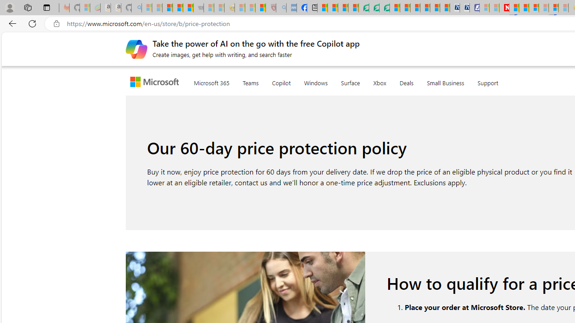 Image resolution: width=575 pixels, height=323 pixels. Describe the element at coordinates (251, 81) in the screenshot. I see `Teams` at that location.